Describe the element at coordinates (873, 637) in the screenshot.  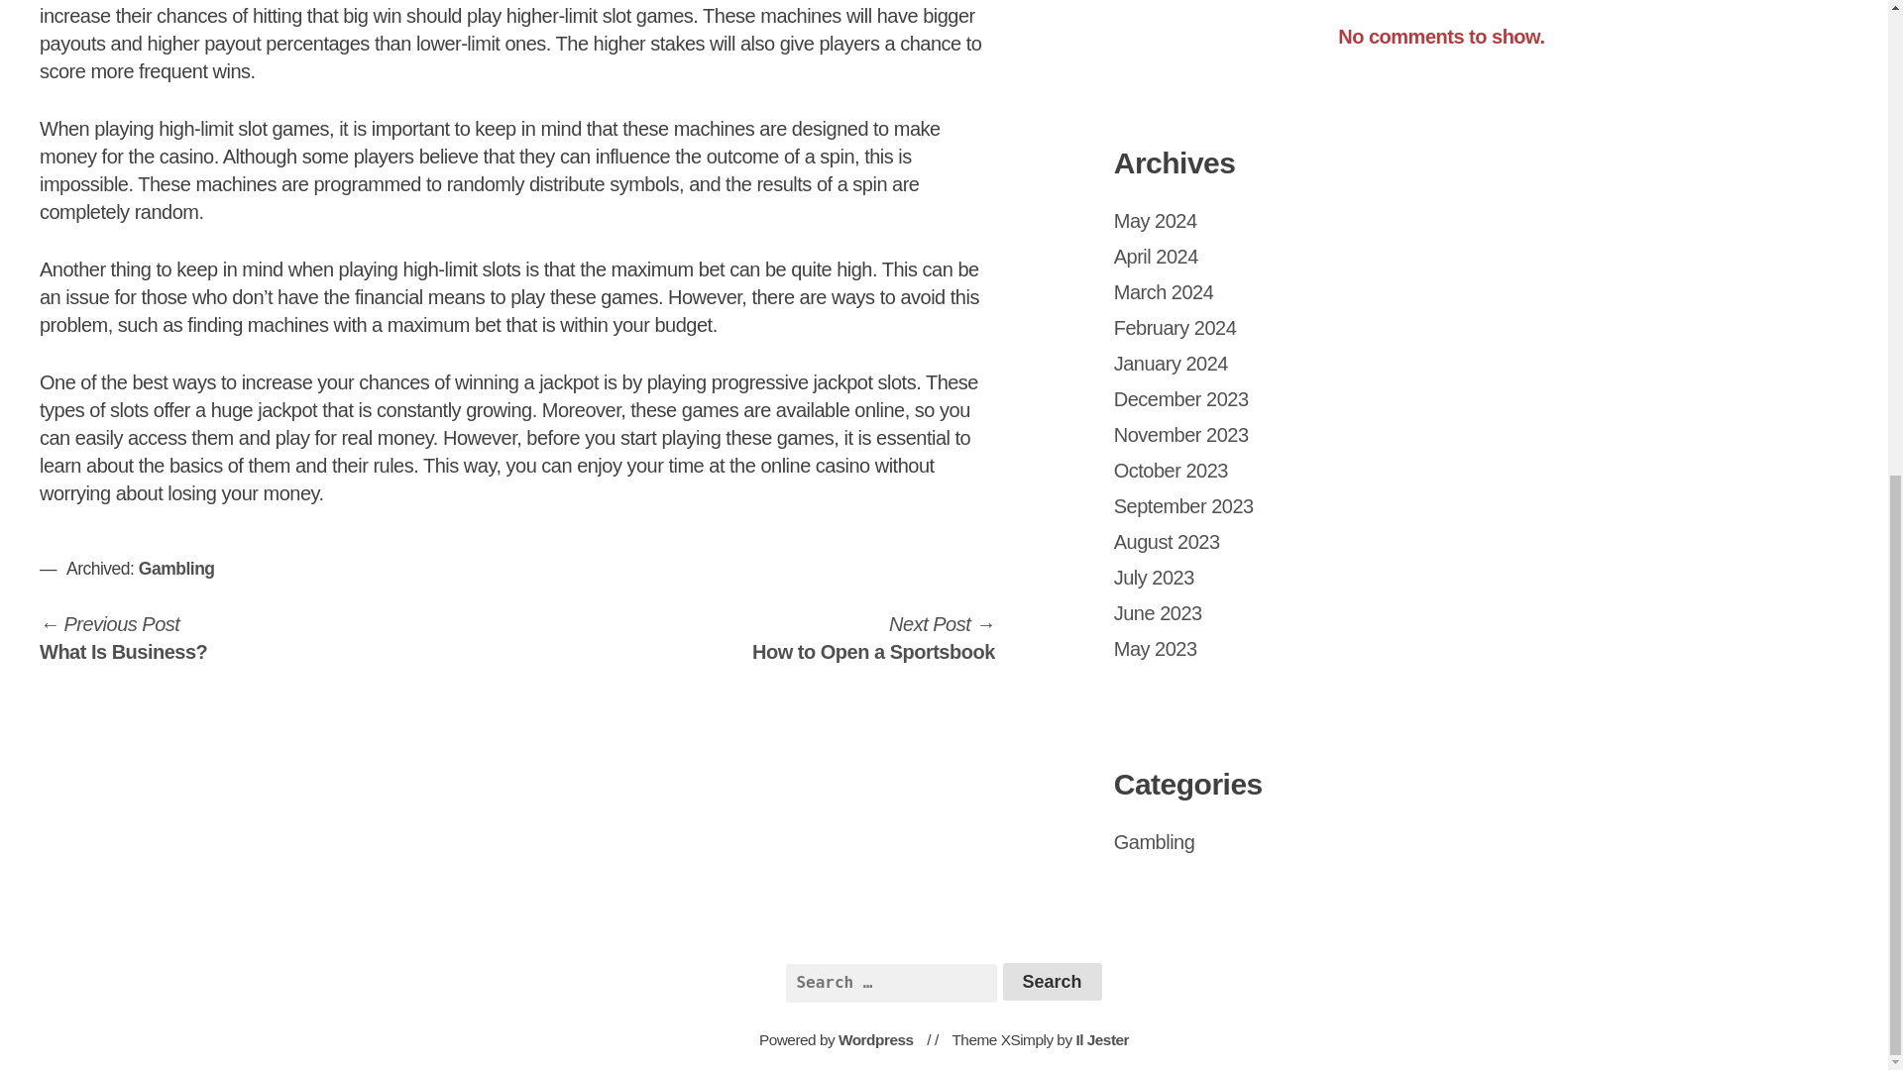
I see `Search` at that location.